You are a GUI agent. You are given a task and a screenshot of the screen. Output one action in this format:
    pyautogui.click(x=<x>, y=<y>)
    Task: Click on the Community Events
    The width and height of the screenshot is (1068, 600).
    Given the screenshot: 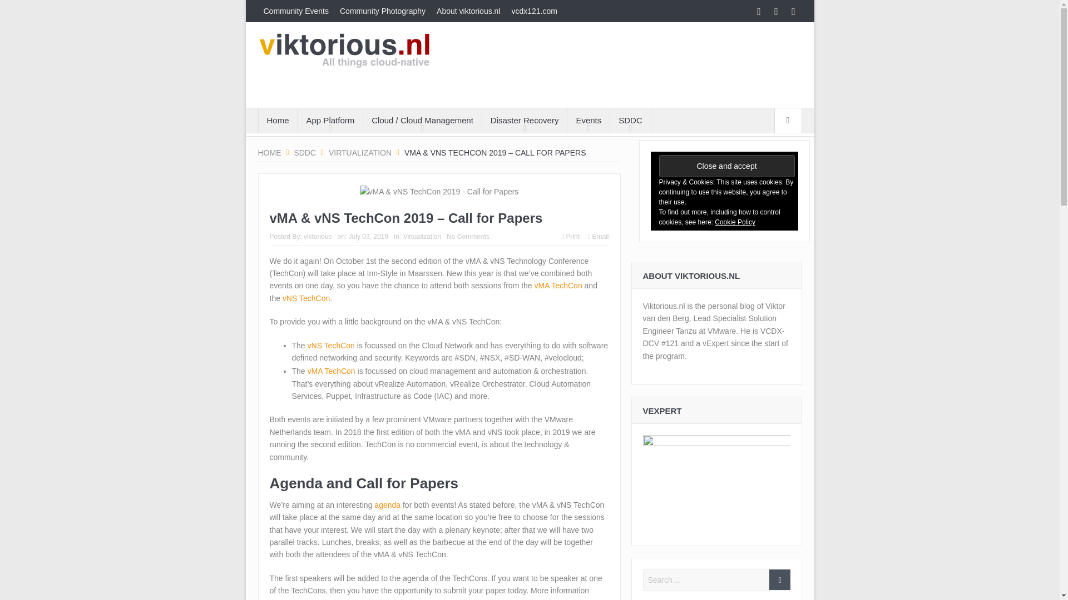 What is the action you would take?
    pyautogui.click(x=296, y=11)
    